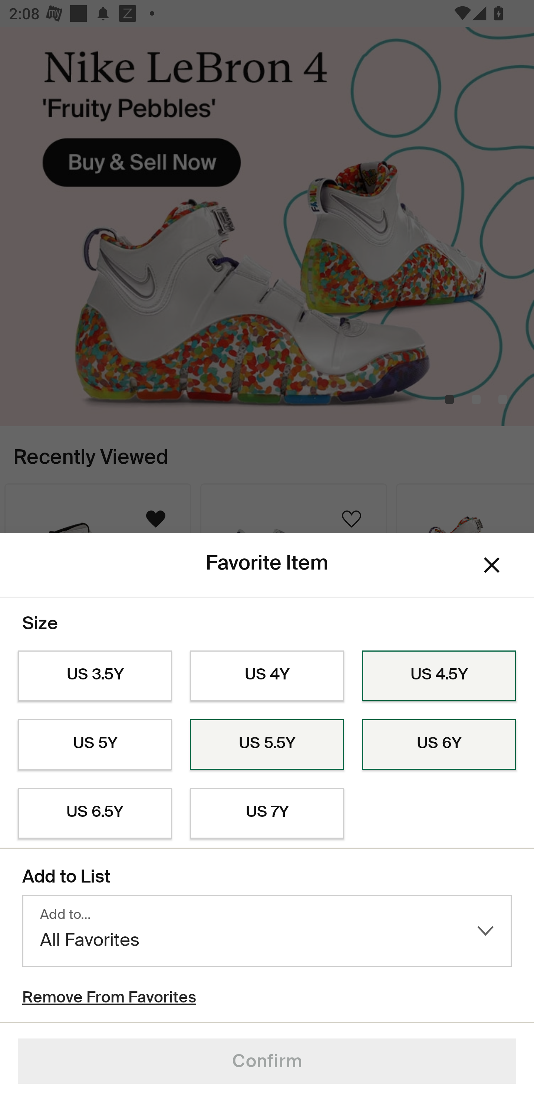 This screenshot has width=534, height=1099. Describe the element at coordinates (267, 930) in the screenshot. I see `Add to… All Favorites` at that location.